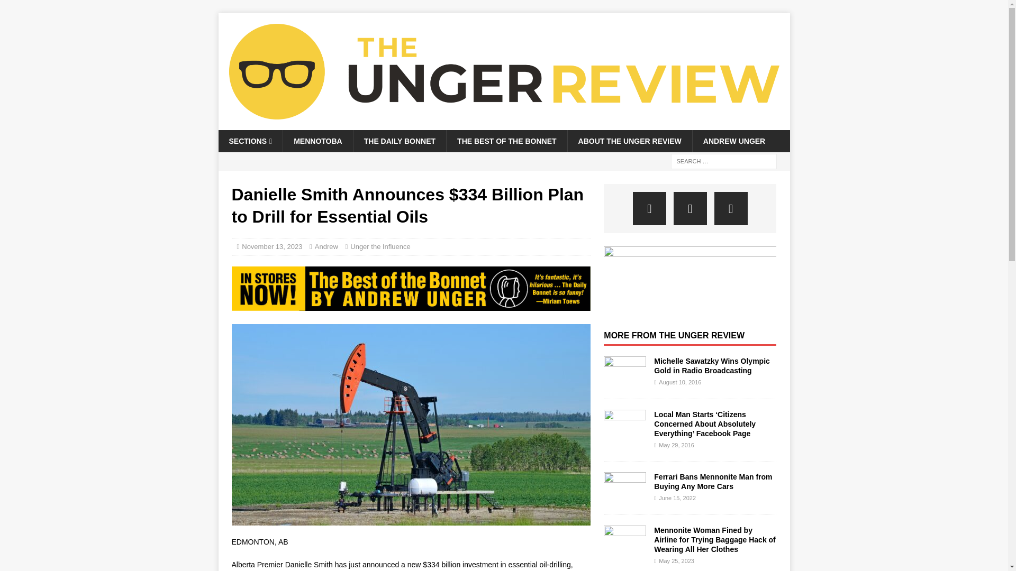 The image size is (1016, 571). Describe the element at coordinates (39, 8) in the screenshot. I see `Search` at that location.